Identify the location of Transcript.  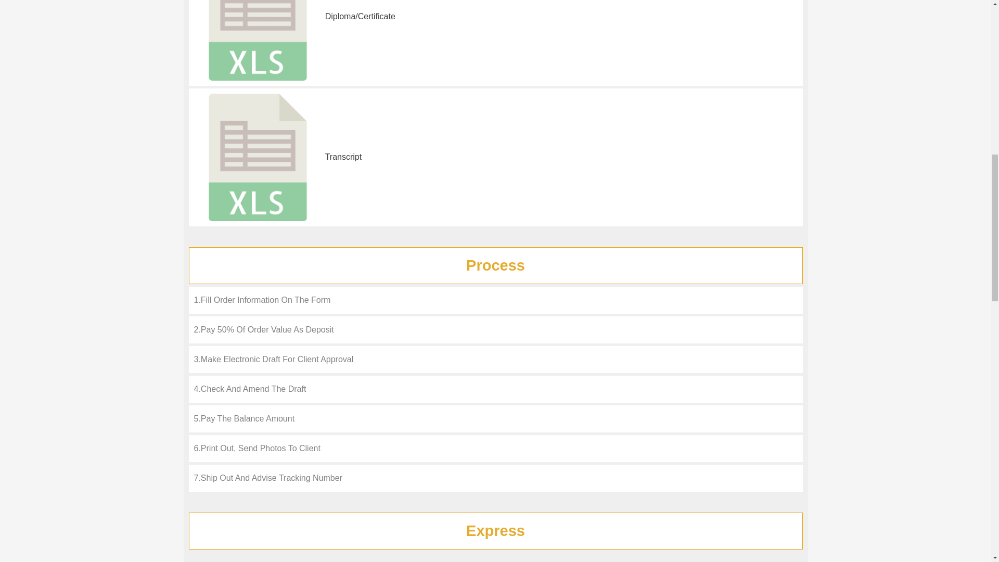
(343, 156).